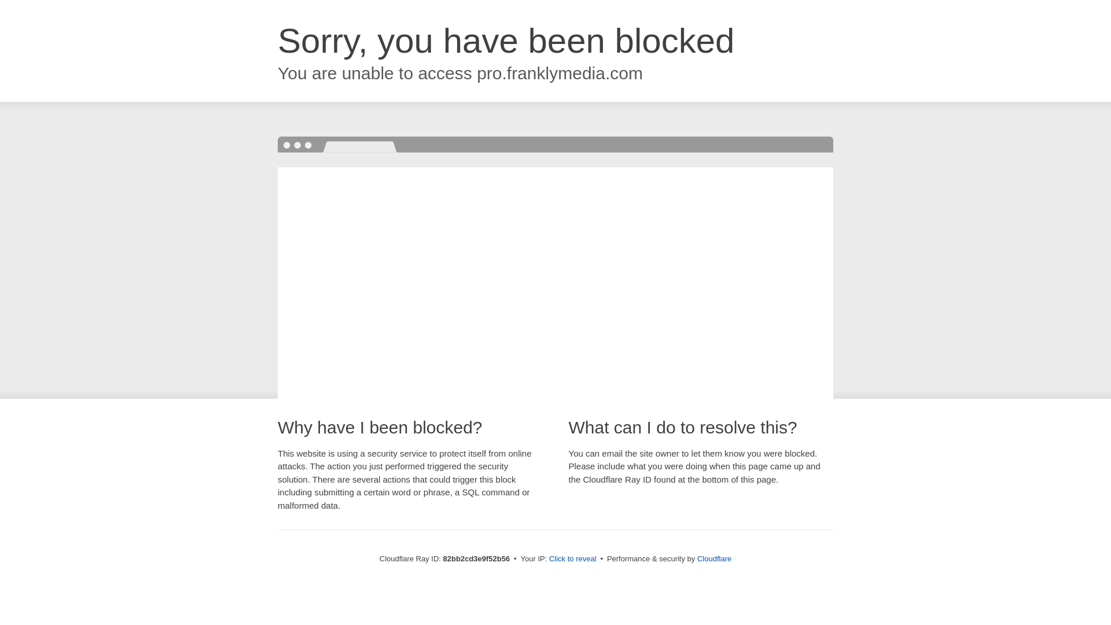 This screenshot has height=625, width=1111. Describe the element at coordinates (714, 559) in the screenshot. I see `Cloudflare` at that location.